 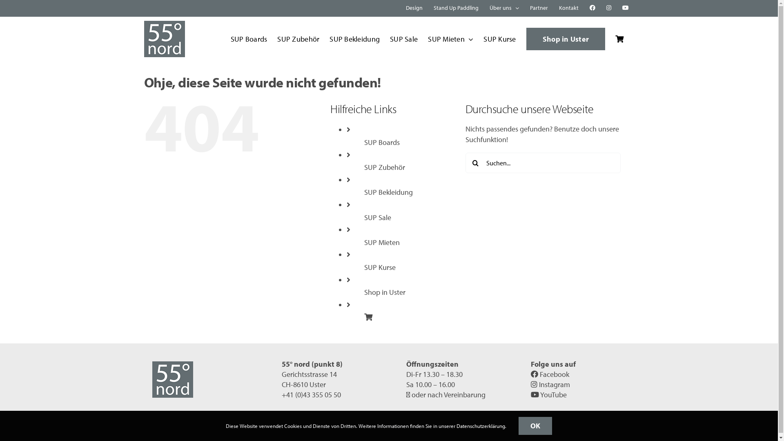 What do you see at coordinates (389, 192) in the screenshot?
I see `SUP Bekleidung` at bounding box center [389, 192].